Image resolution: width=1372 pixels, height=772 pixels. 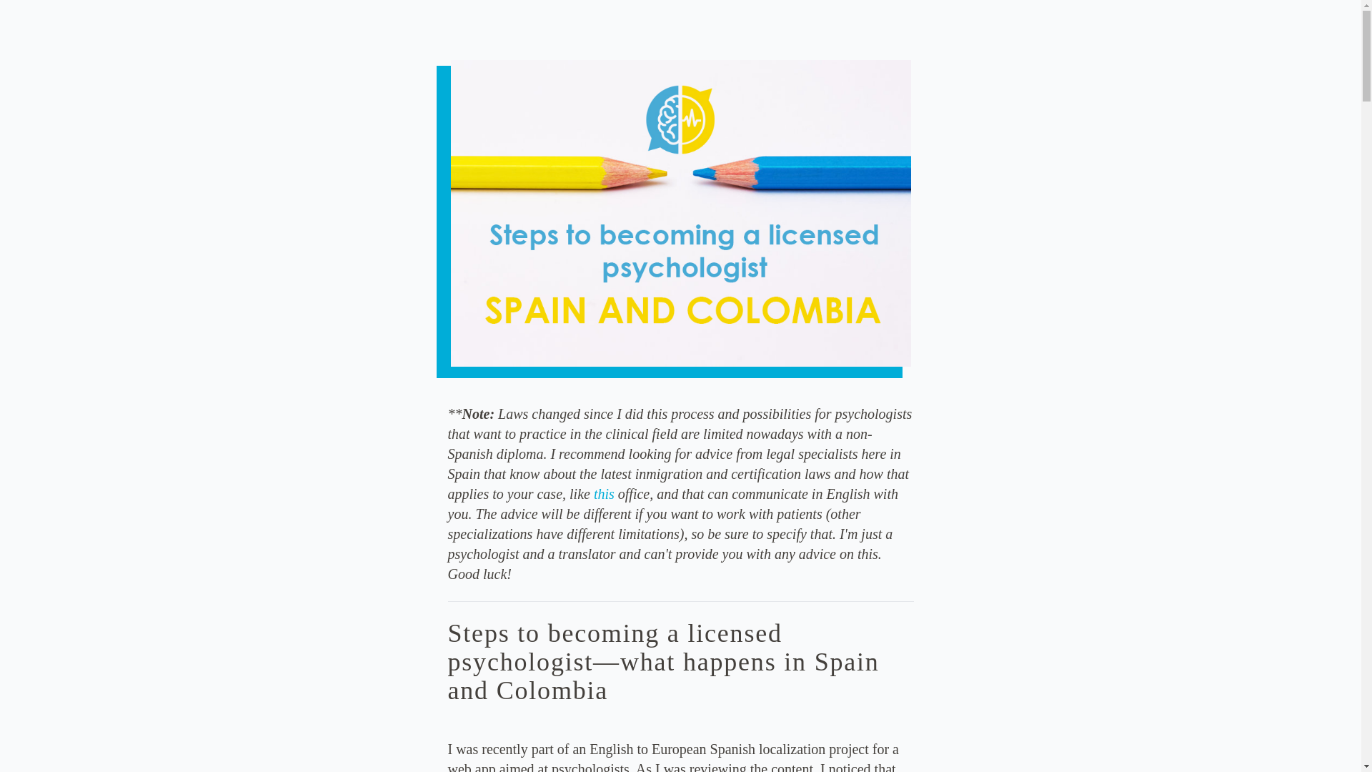 What do you see at coordinates (605, 494) in the screenshot?
I see `this` at bounding box center [605, 494].